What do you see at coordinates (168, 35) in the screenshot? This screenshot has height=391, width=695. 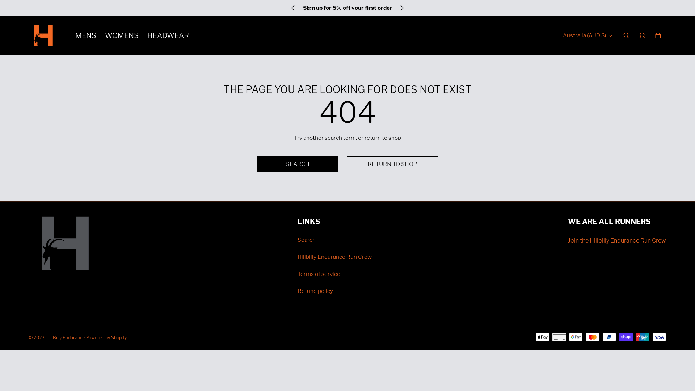 I see `HEADWEAR` at bounding box center [168, 35].